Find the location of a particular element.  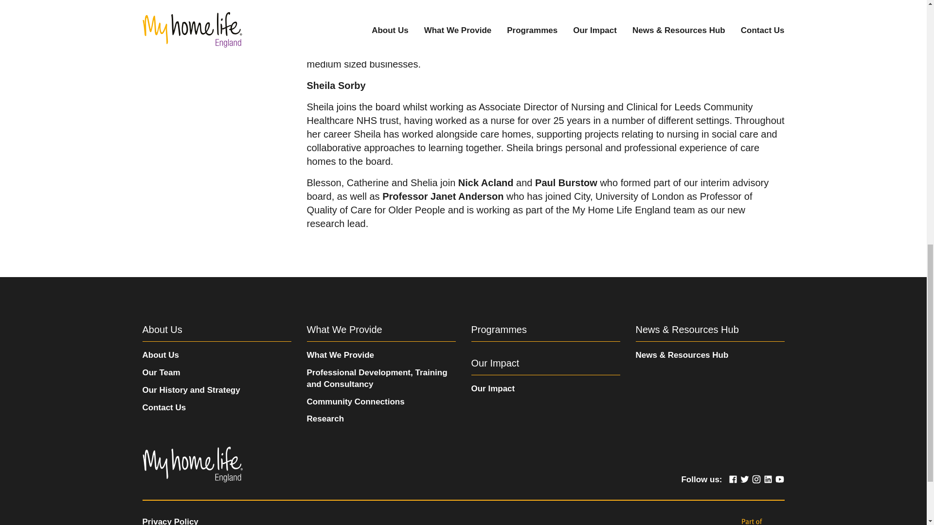

Community Connections is located at coordinates (355, 402).